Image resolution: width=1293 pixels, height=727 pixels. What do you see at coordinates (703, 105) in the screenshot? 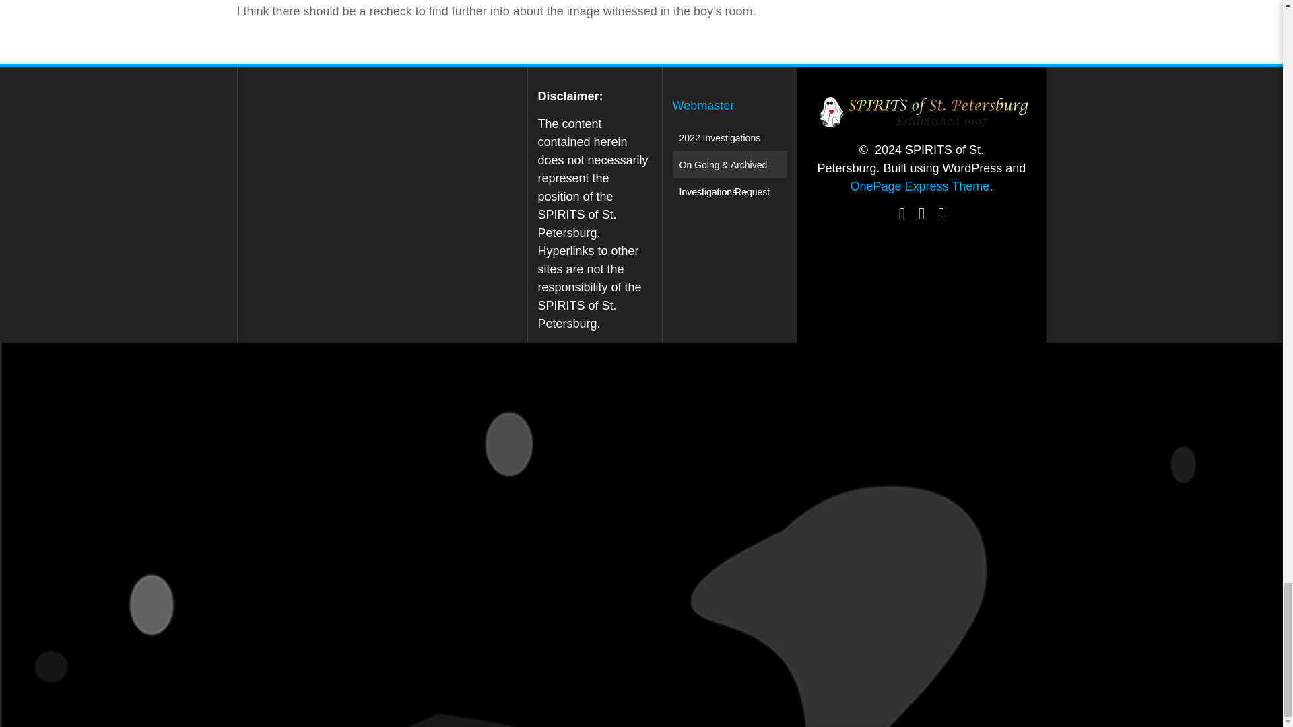
I see `Webmaster` at bounding box center [703, 105].